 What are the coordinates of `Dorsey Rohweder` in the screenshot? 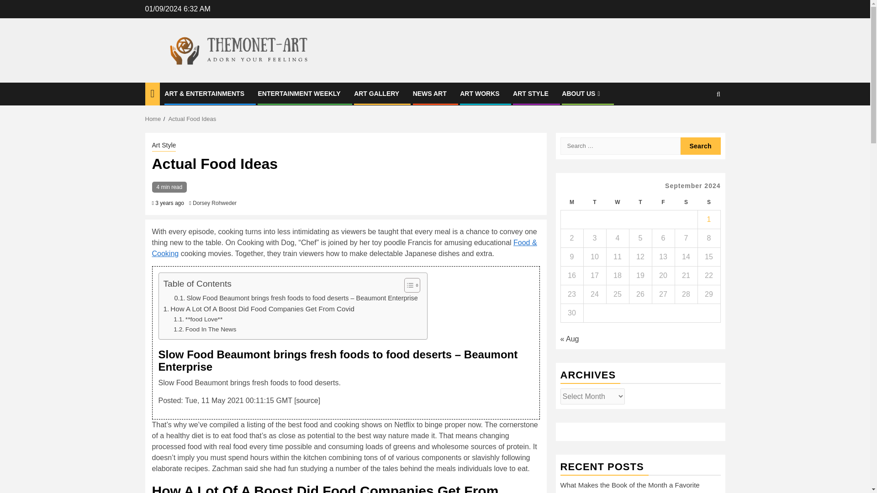 It's located at (215, 203).